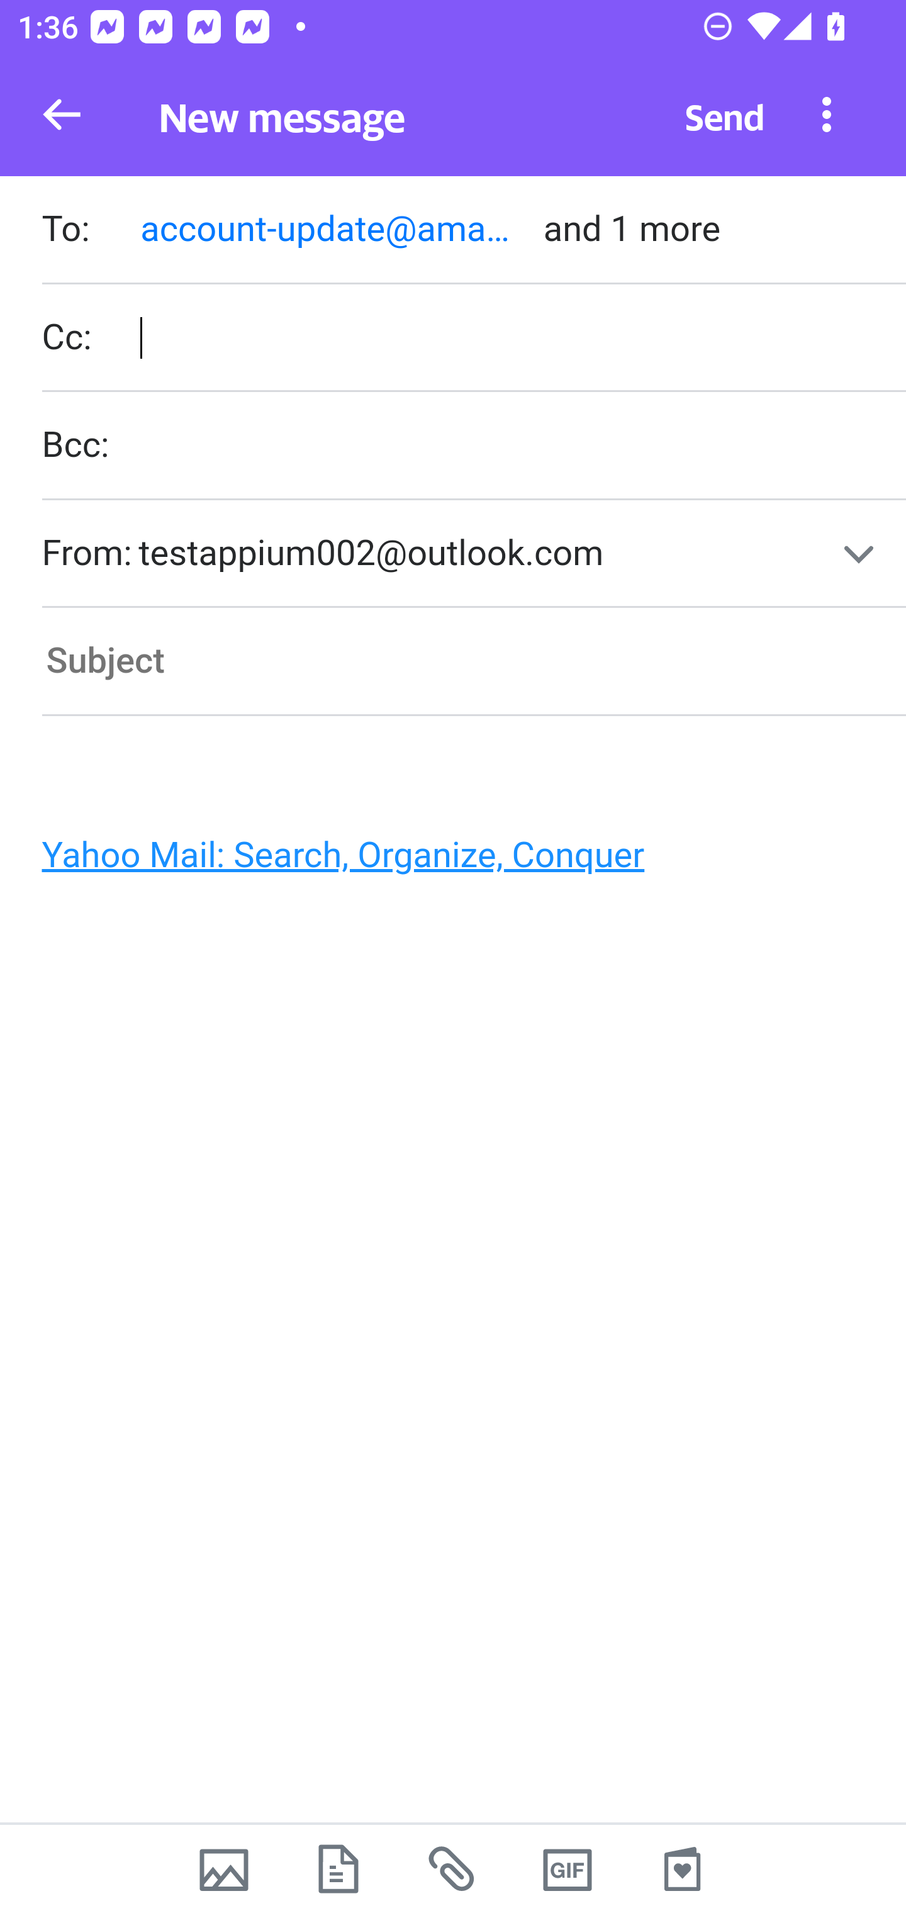 This screenshot has height=1913, width=906. I want to click on Back, so click(62, 115).